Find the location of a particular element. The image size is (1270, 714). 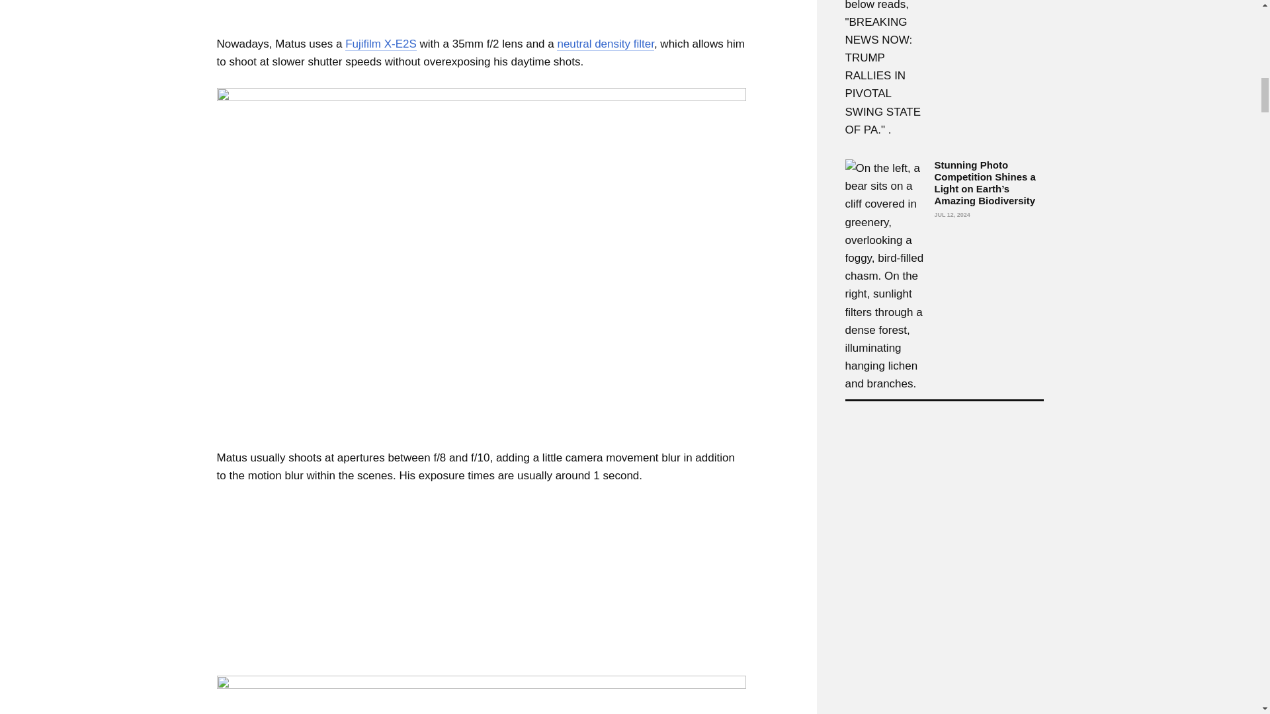

Fujifilm X-E2S is located at coordinates (381, 44).